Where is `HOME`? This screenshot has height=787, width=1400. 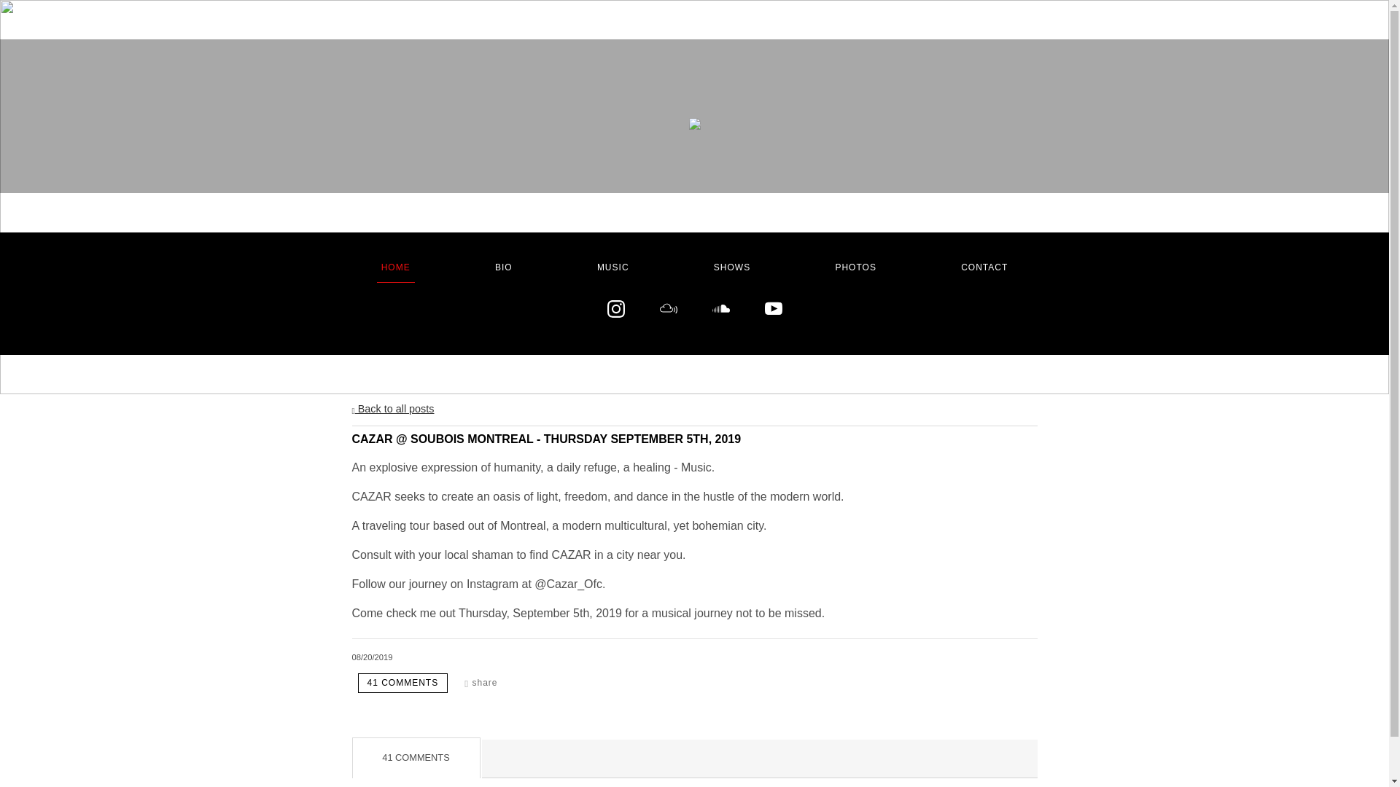
HOME is located at coordinates (395, 267).